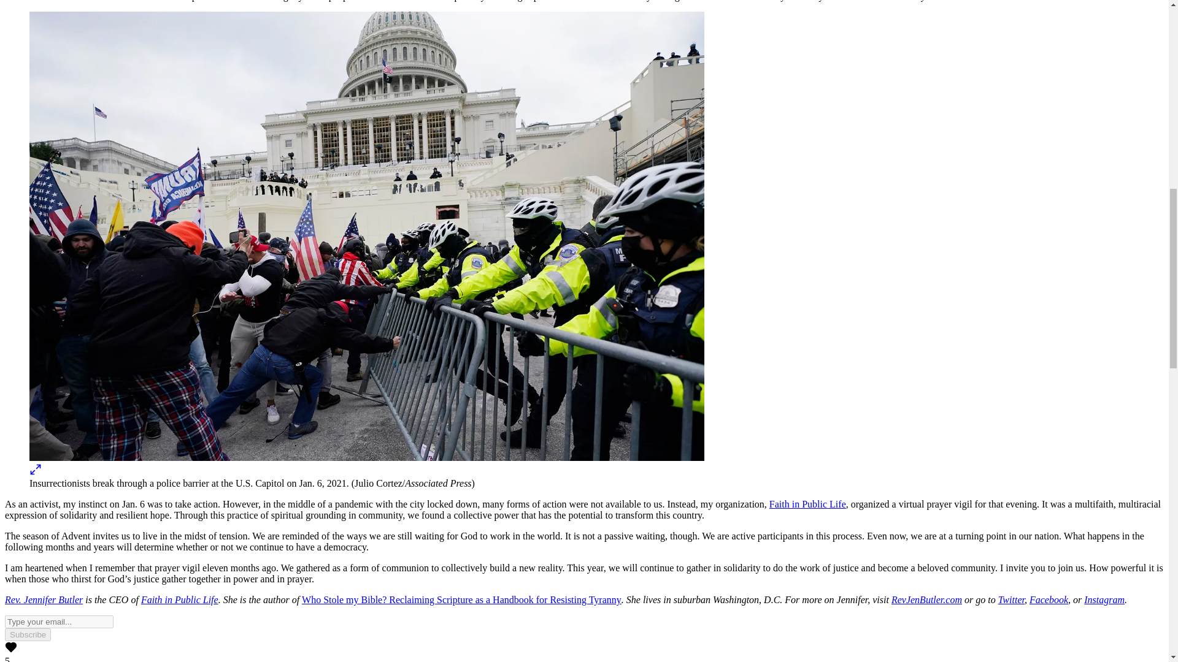  What do you see at coordinates (43, 599) in the screenshot?
I see `Rev. Jennifer Butler` at bounding box center [43, 599].